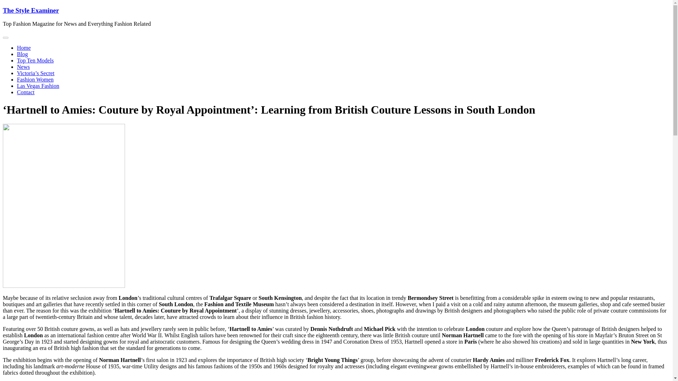  What do you see at coordinates (24, 48) in the screenshot?
I see `Home` at bounding box center [24, 48].